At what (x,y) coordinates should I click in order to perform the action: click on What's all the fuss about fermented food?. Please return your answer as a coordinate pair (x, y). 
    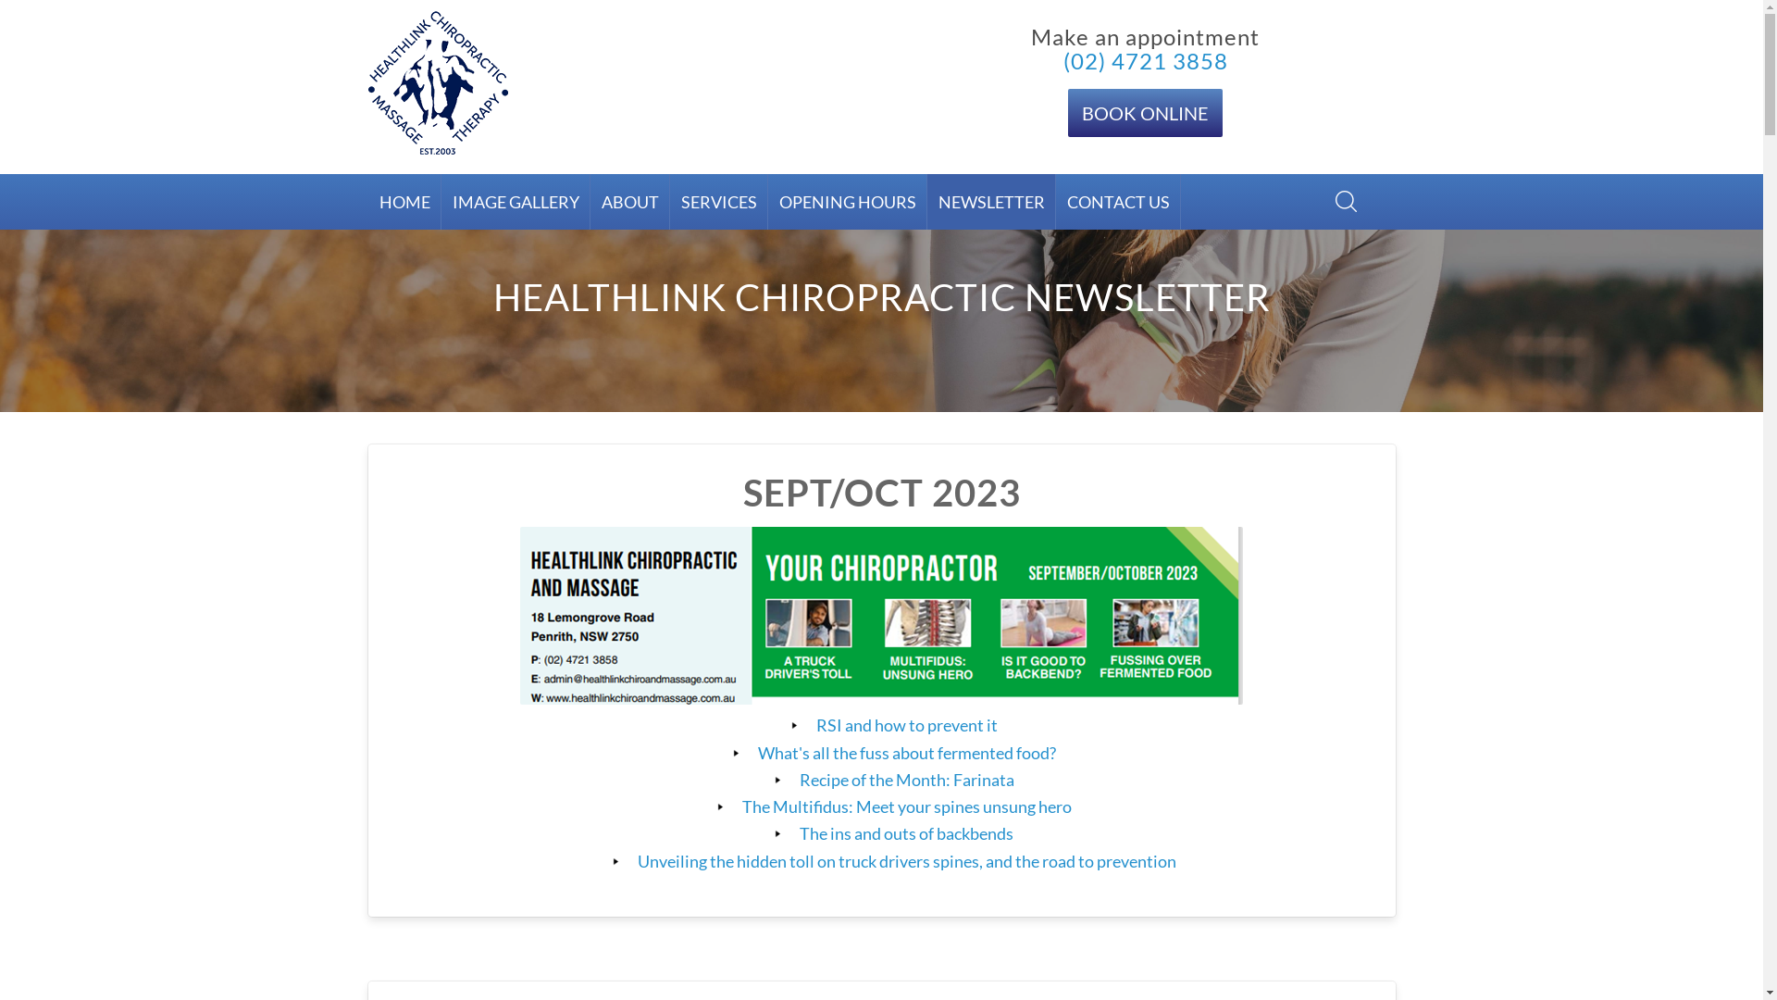
    Looking at the image, I should click on (906, 753).